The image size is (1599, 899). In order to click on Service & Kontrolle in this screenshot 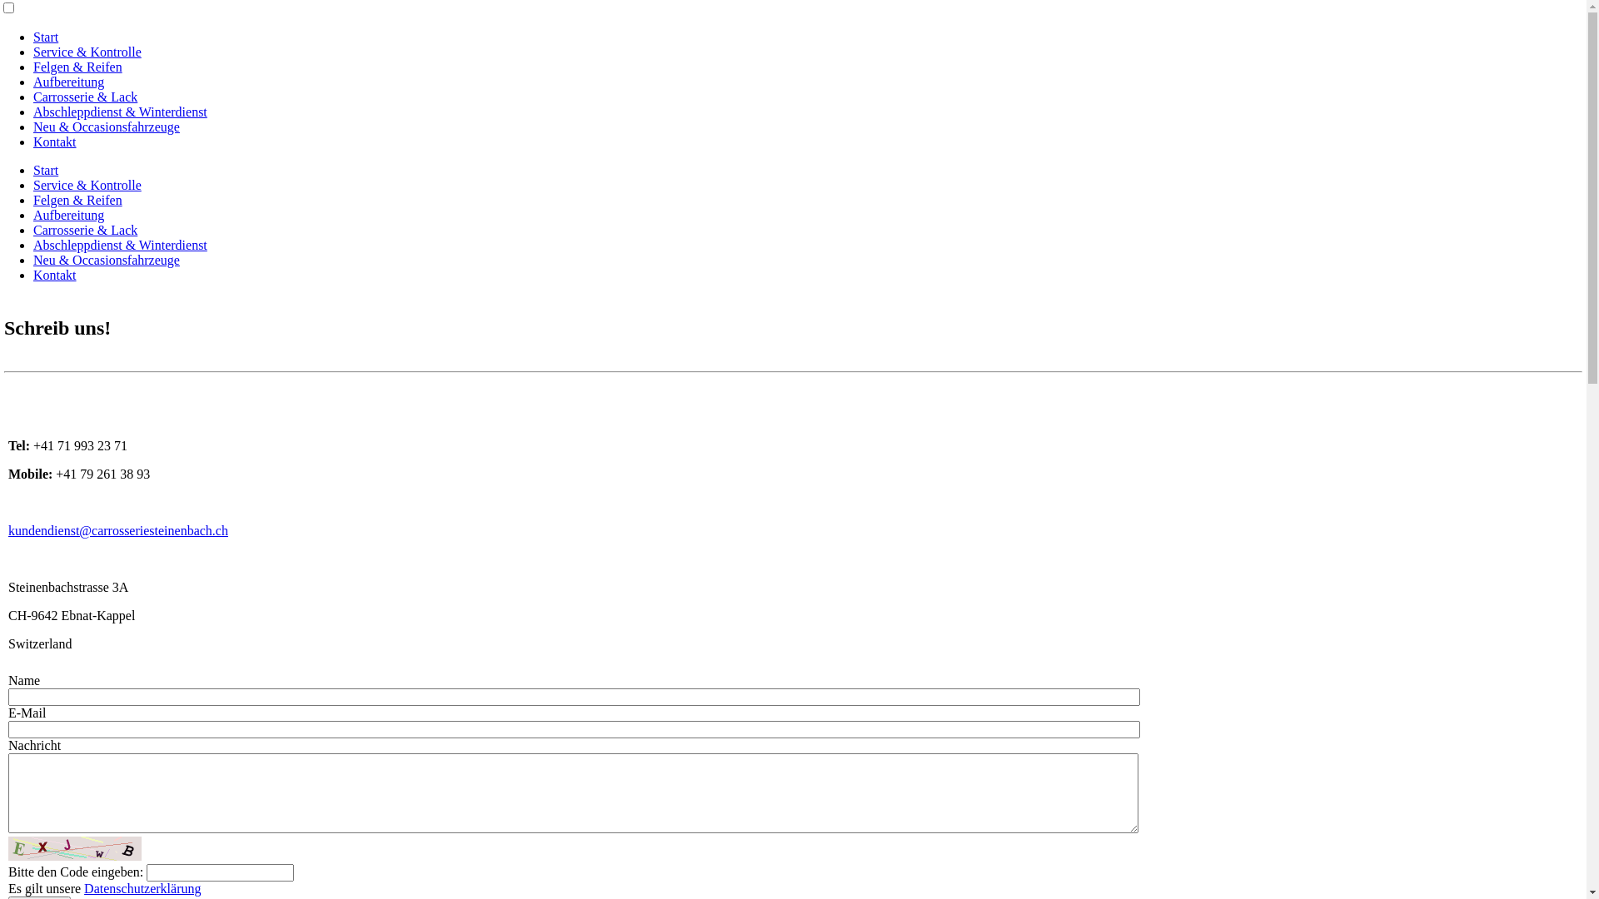, I will do `click(87, 185)`.